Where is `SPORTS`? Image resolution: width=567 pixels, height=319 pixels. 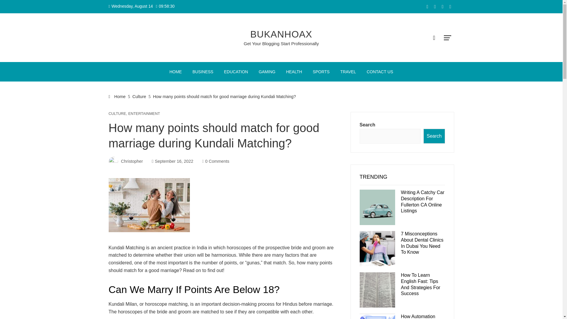
SPORTS is located at coordinates (321, 71).